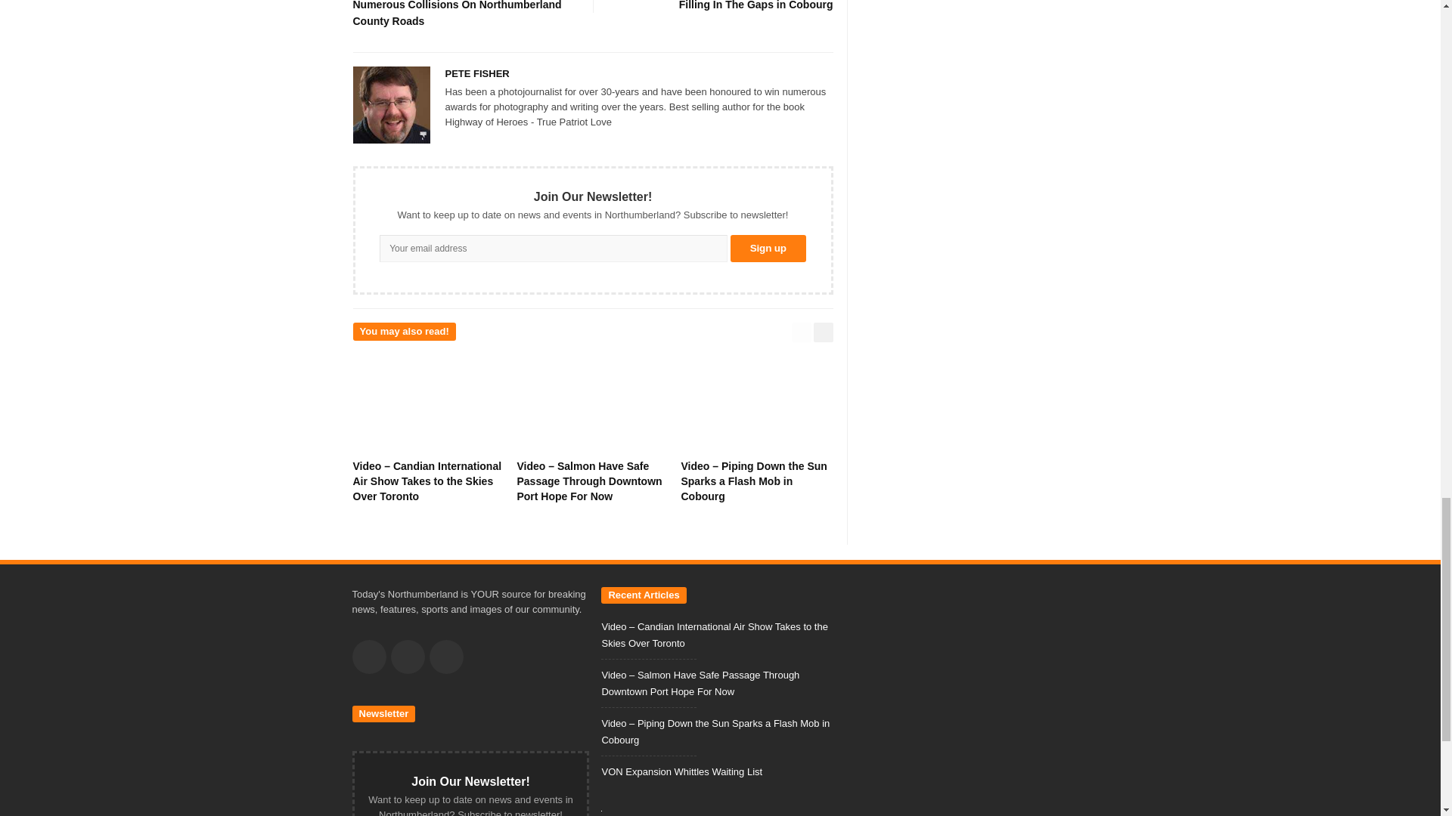 Image resolution: width=1452 pixels, height=816 pixels. Describe the element at coordinates (407, 657) in the screenshot. I see `Twitter` at that location.